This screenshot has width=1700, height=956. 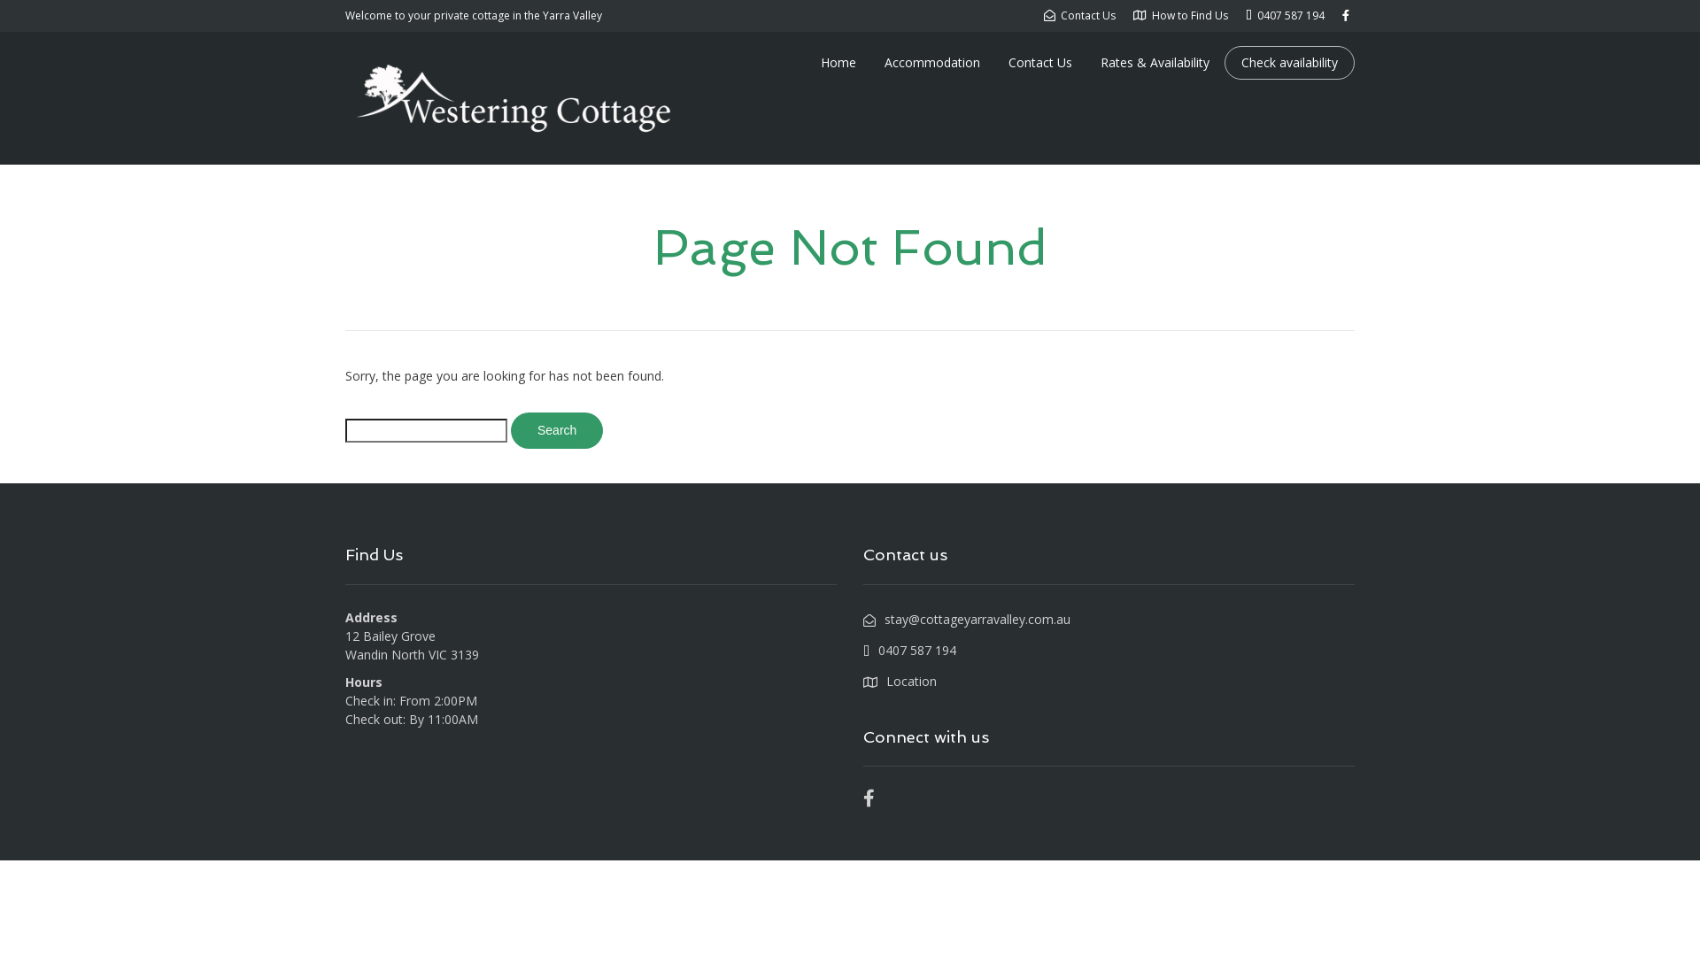 I want to click on 0407 587 194, so click(x=910, y=650).